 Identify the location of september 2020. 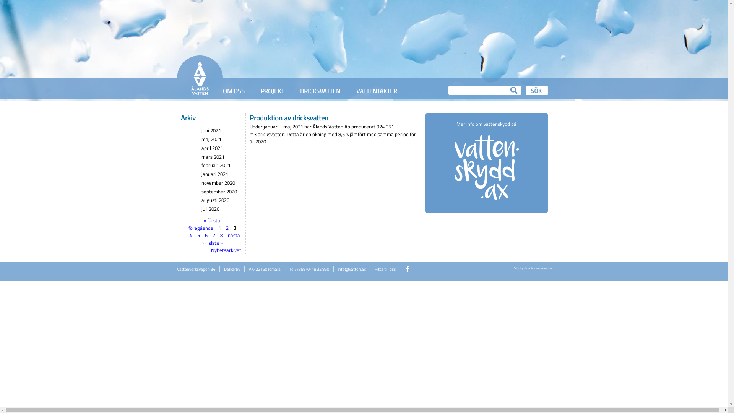
(219, 192).